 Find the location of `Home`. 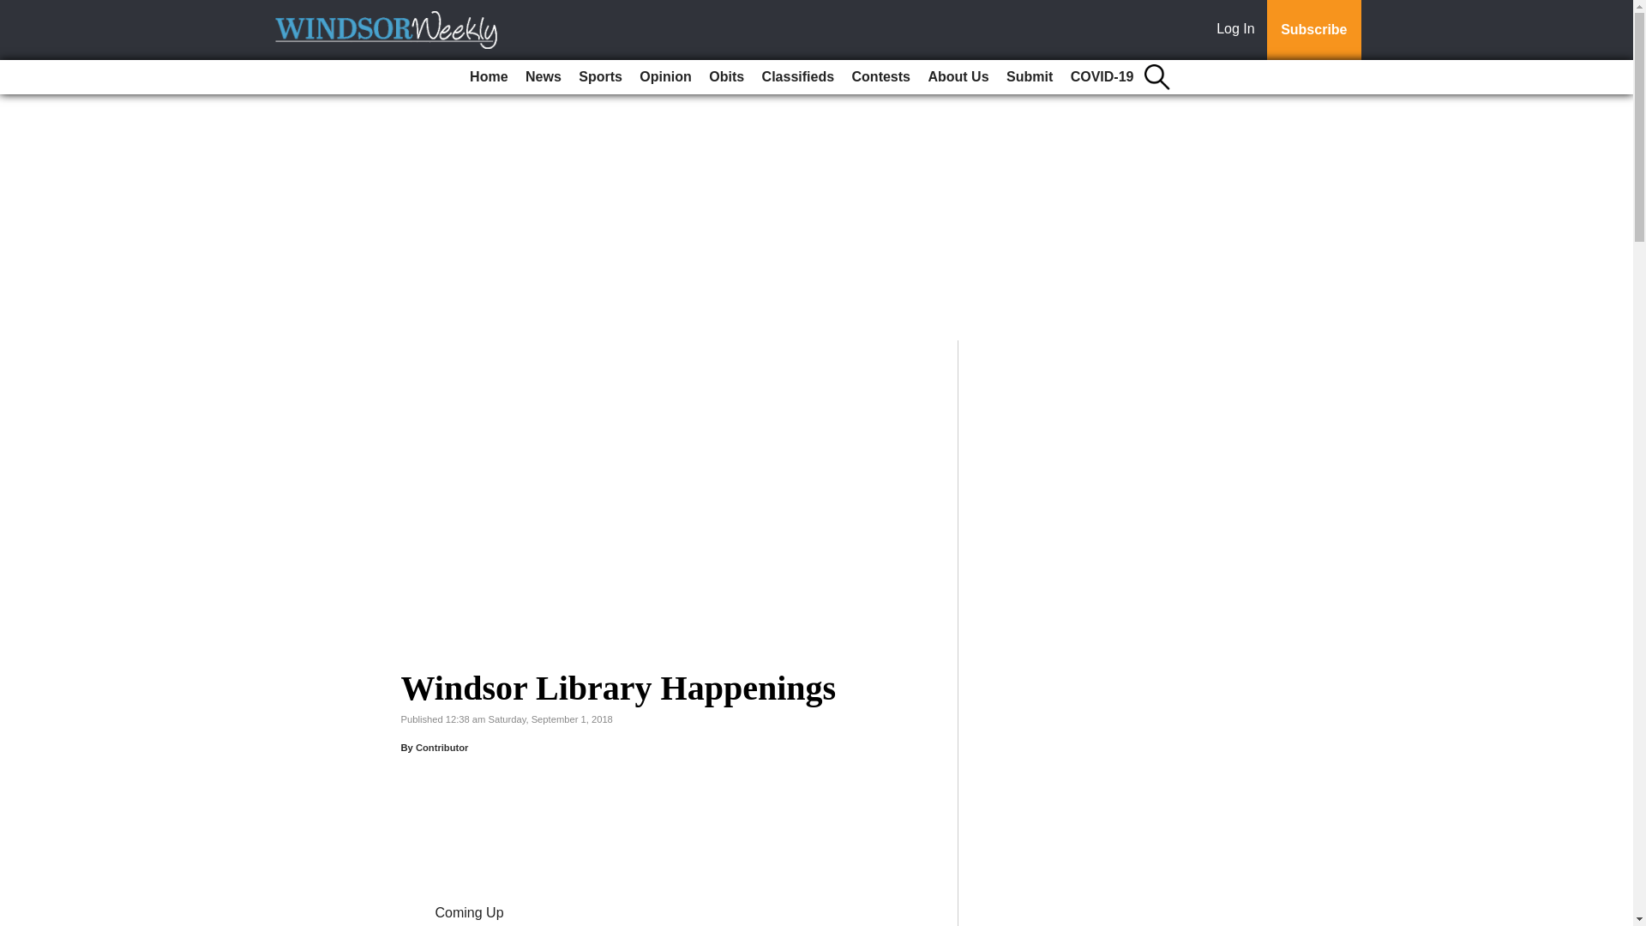

Home is located at coordinates (488, 77).